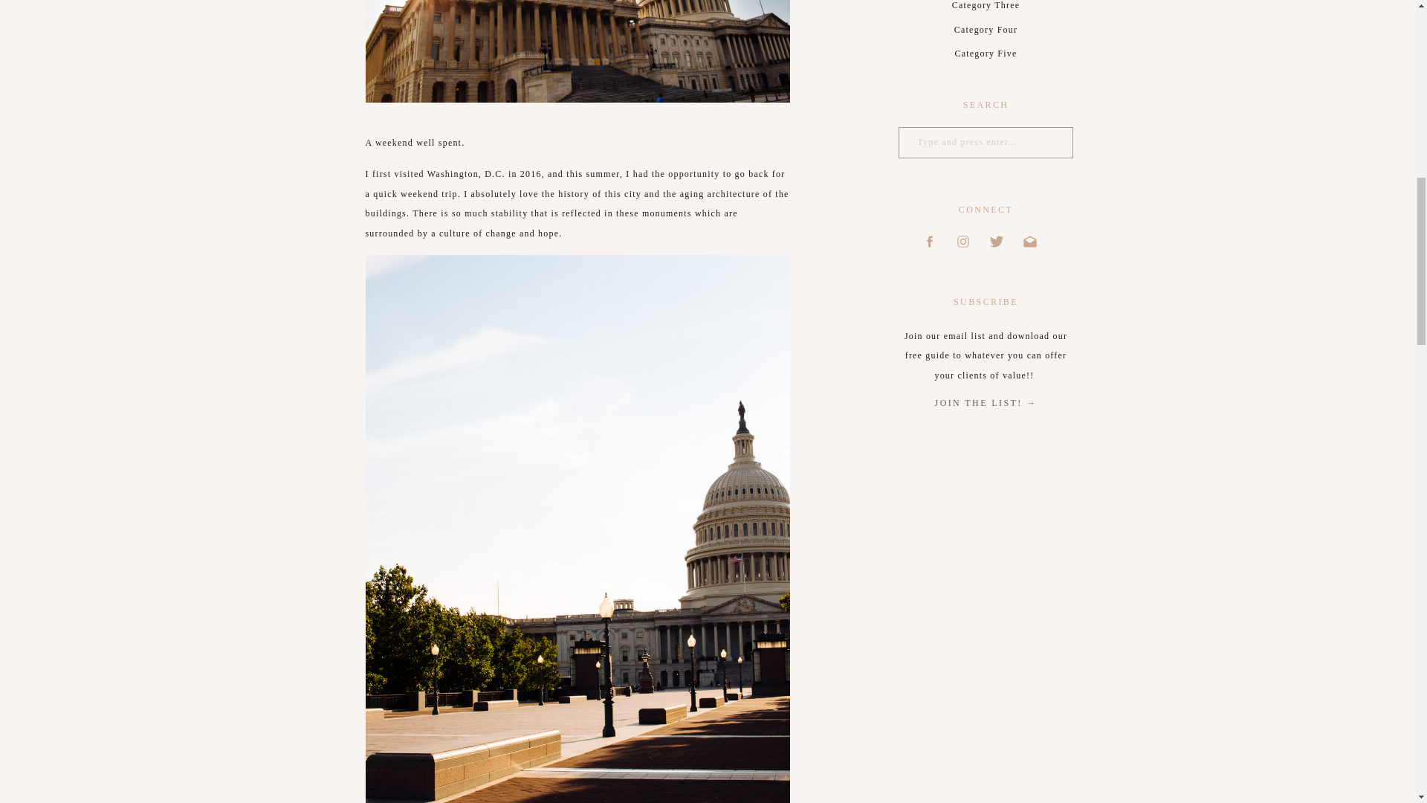 The image size is (1427, 803). I want to click on Category Three, so click(985, 7).